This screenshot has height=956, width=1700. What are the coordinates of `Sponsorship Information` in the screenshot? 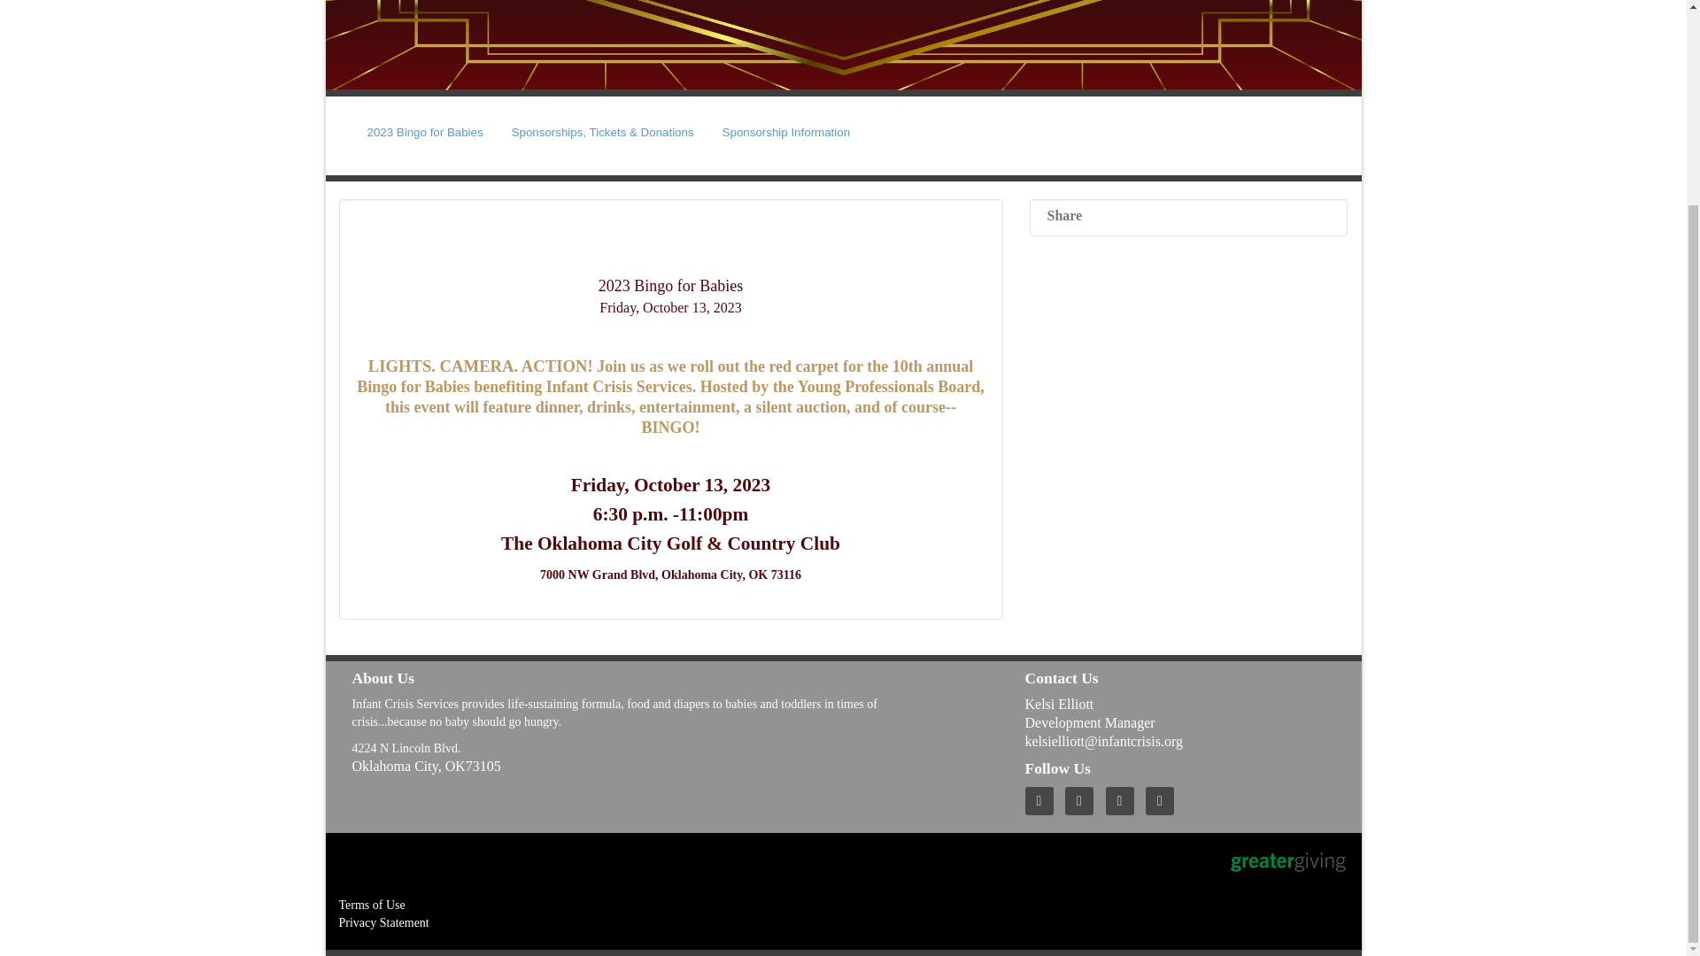 It's located at (786, 132).